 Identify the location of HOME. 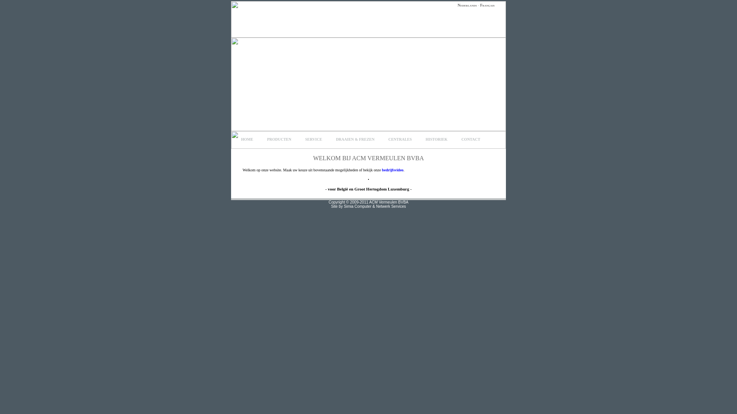
(247, 140).